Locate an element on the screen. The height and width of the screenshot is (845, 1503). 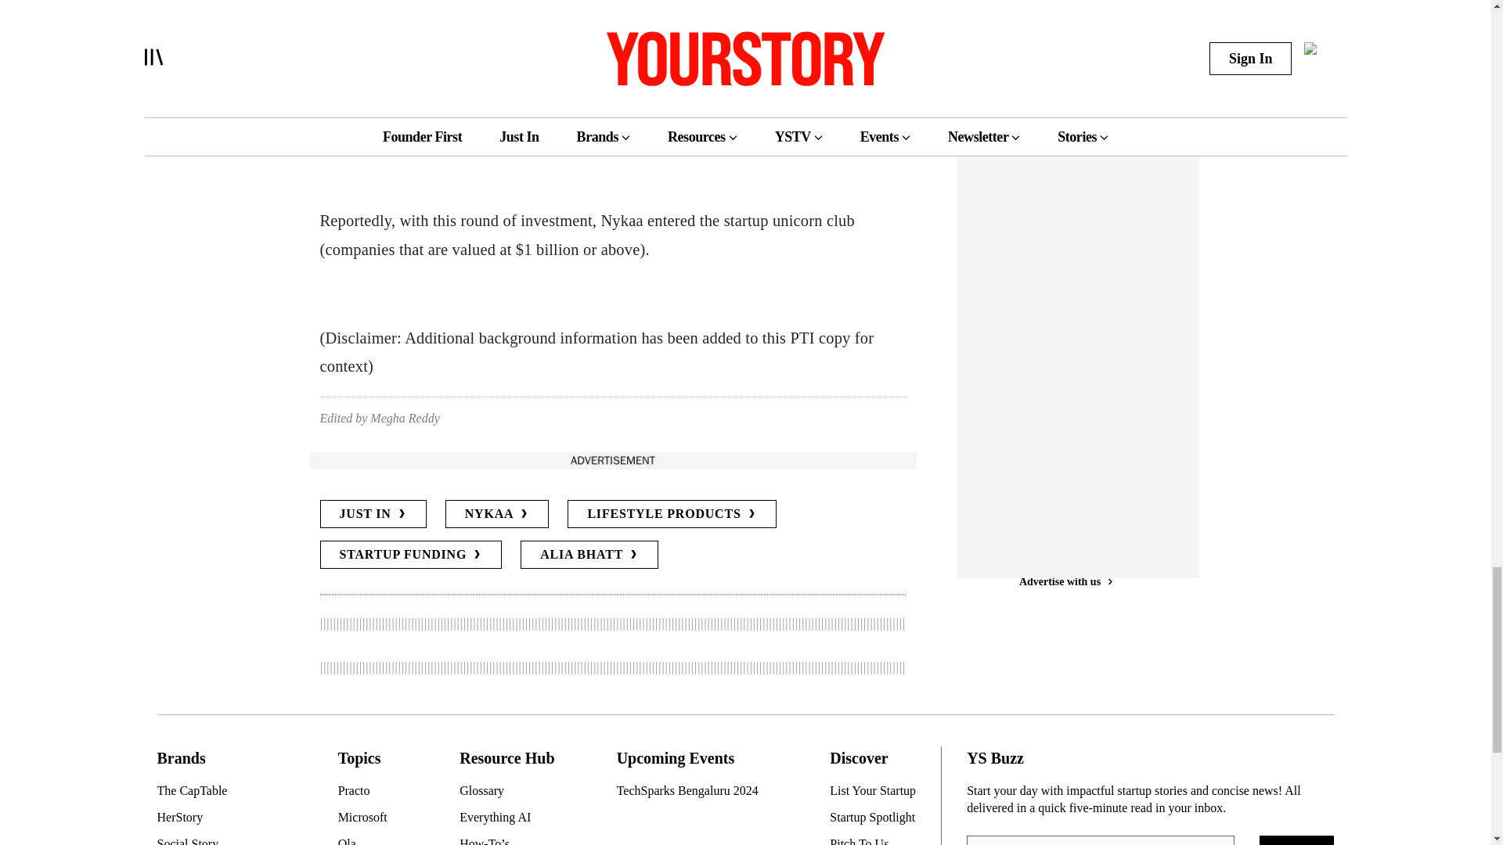
Advertise with us is located at coordinates (611, 460).